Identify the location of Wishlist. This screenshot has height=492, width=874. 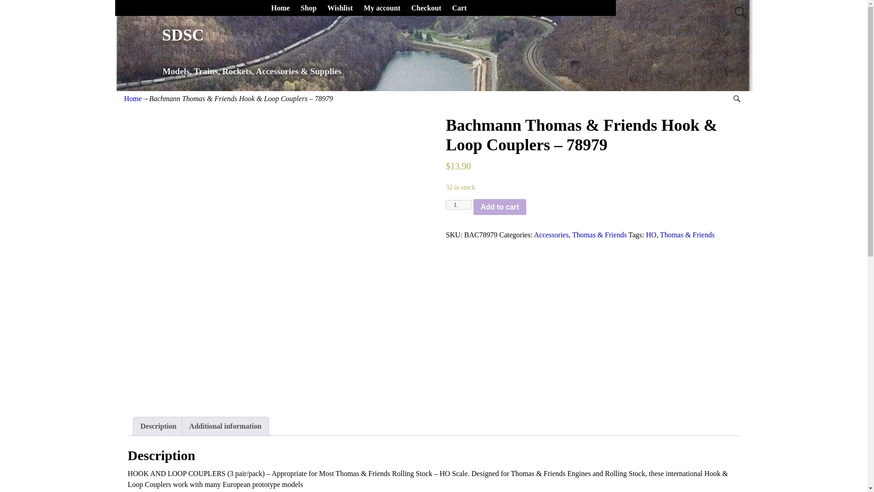
(340, 8).